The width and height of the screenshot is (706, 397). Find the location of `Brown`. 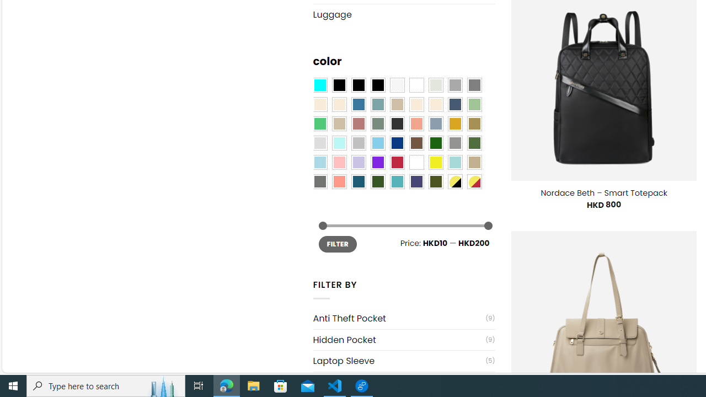

Brown is located at coordinates (416, 143).